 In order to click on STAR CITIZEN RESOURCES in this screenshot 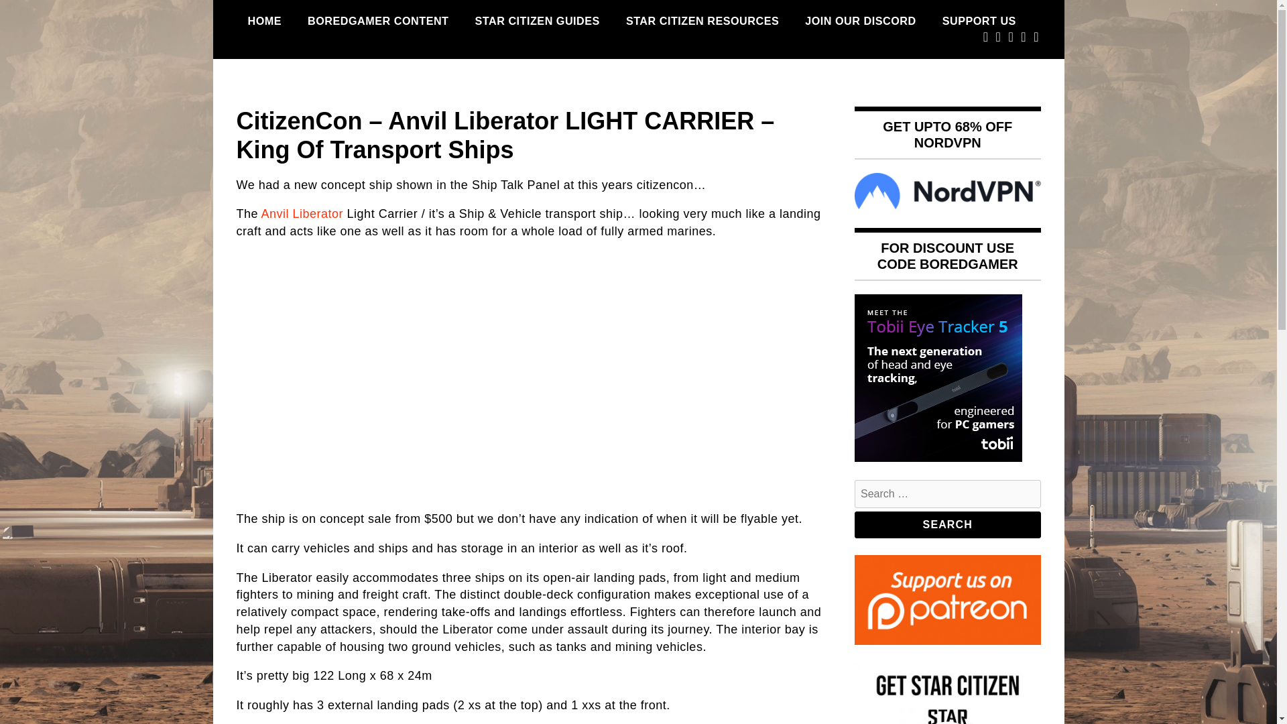, I will do `click(702, 21)`.